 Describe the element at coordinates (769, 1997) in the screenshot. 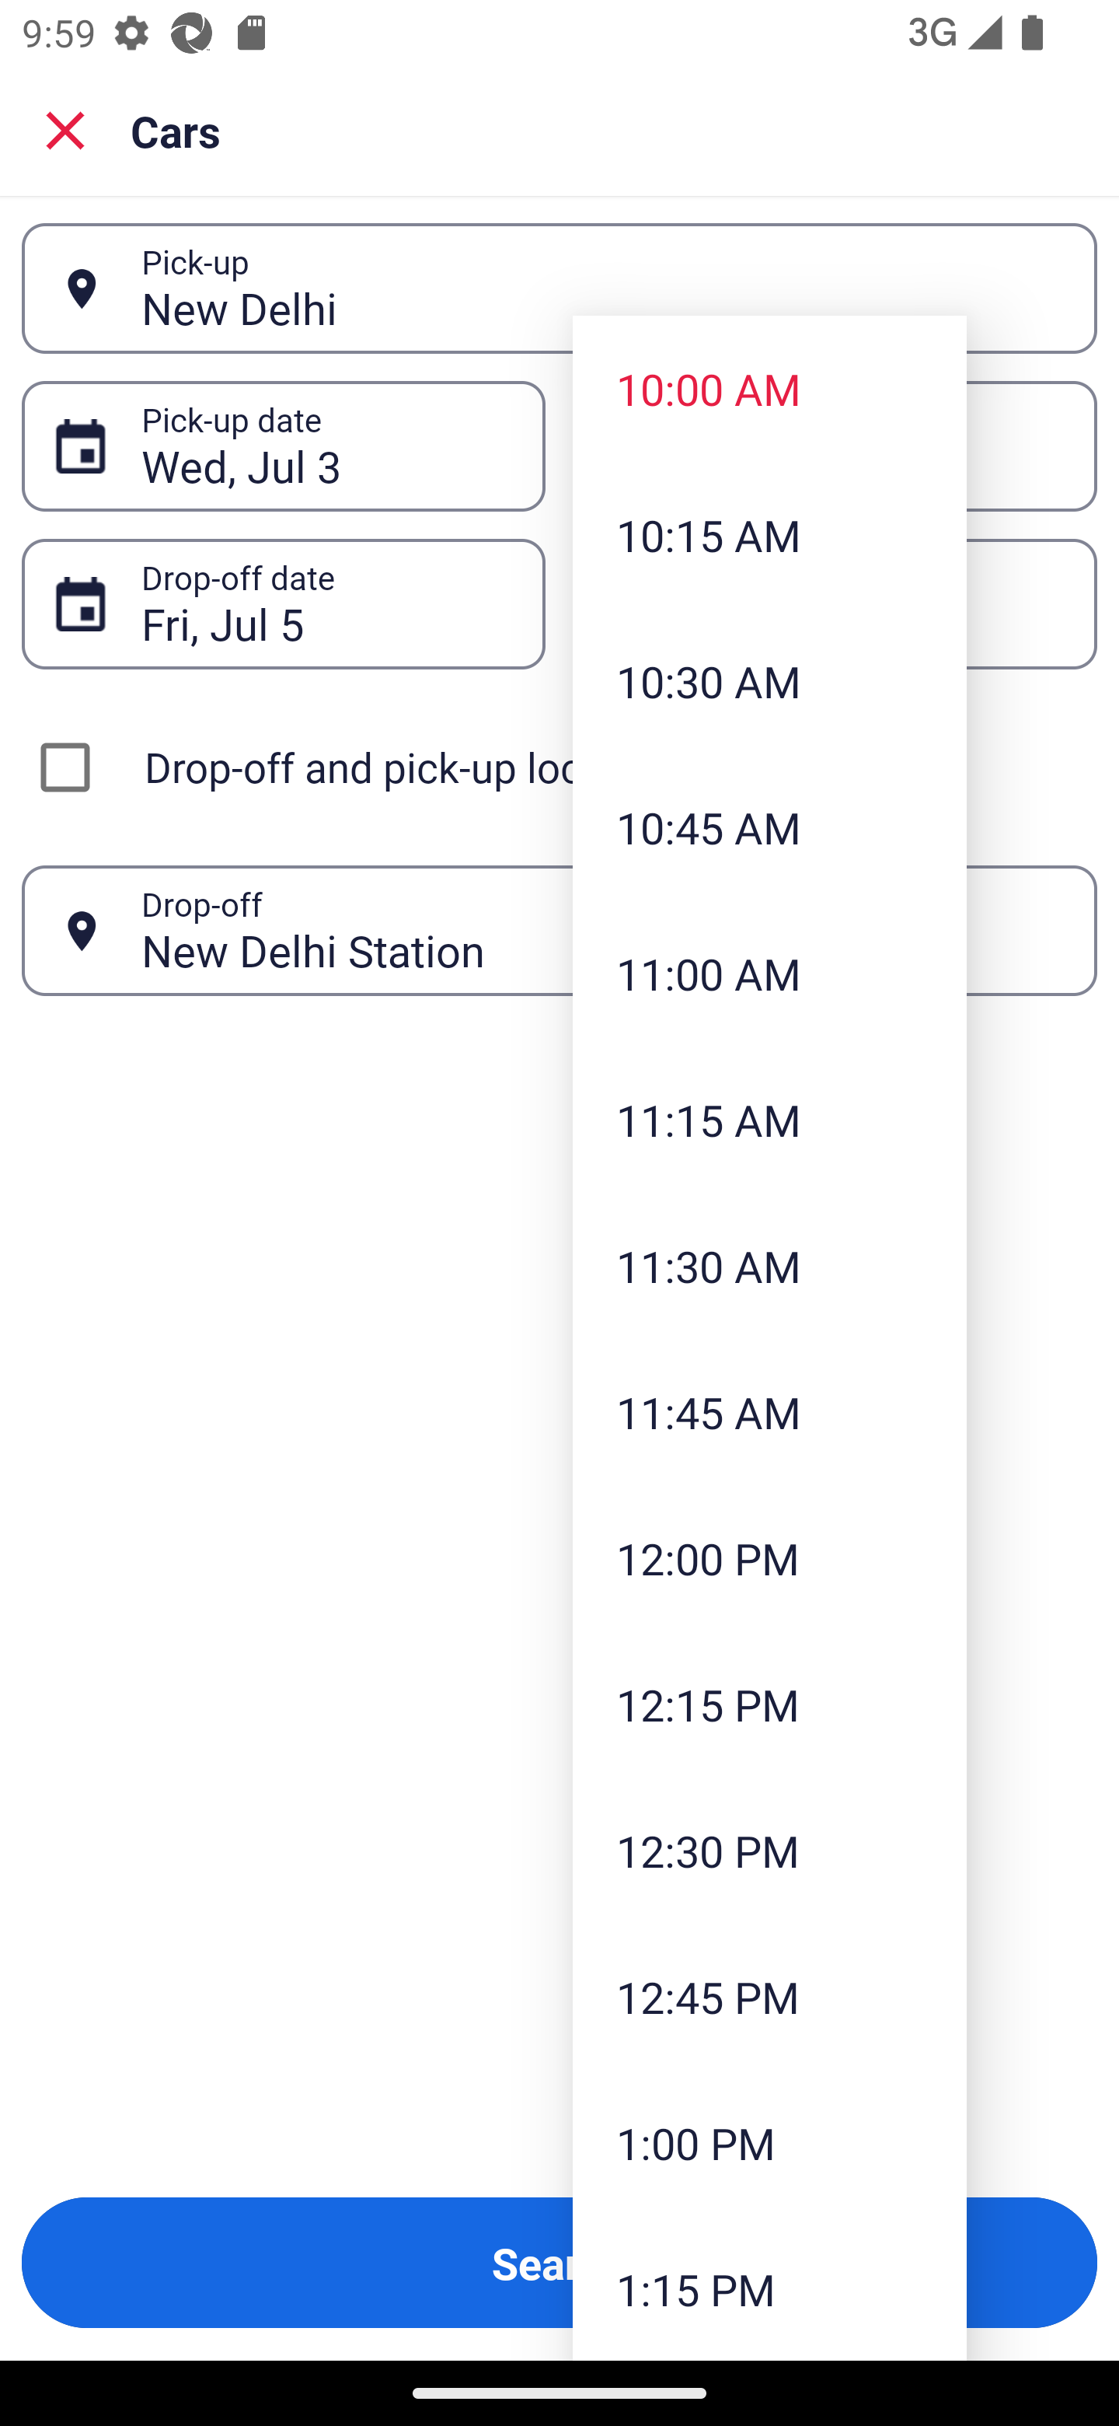

I see `12:45 PM` at that location.